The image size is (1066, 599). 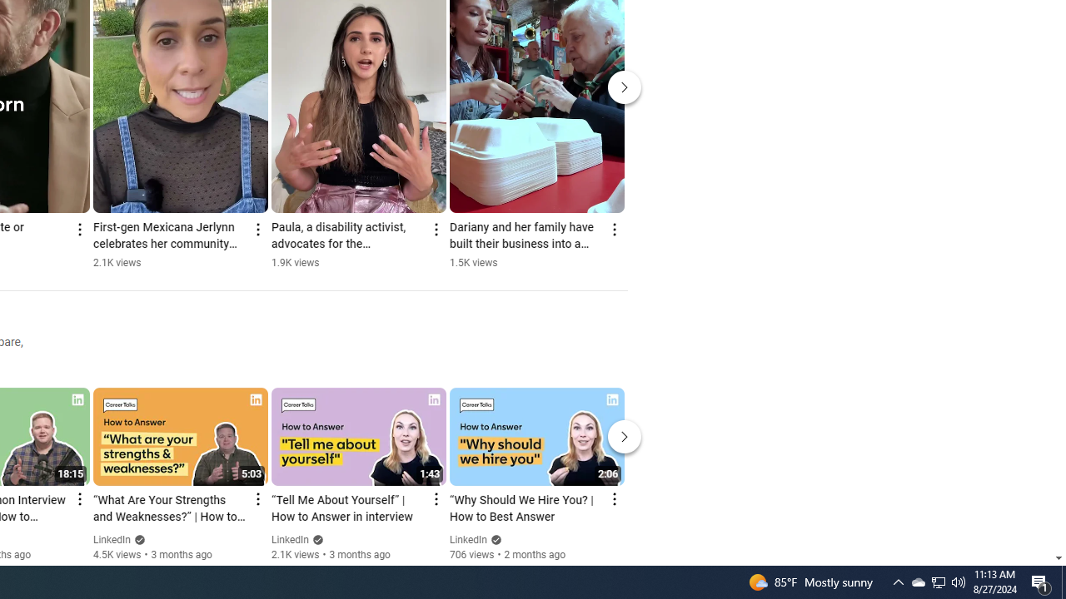 What do you see at coordinates (468, 540) in the screenshot?
I see `LinkedIn` at bounding box center [468, 540].